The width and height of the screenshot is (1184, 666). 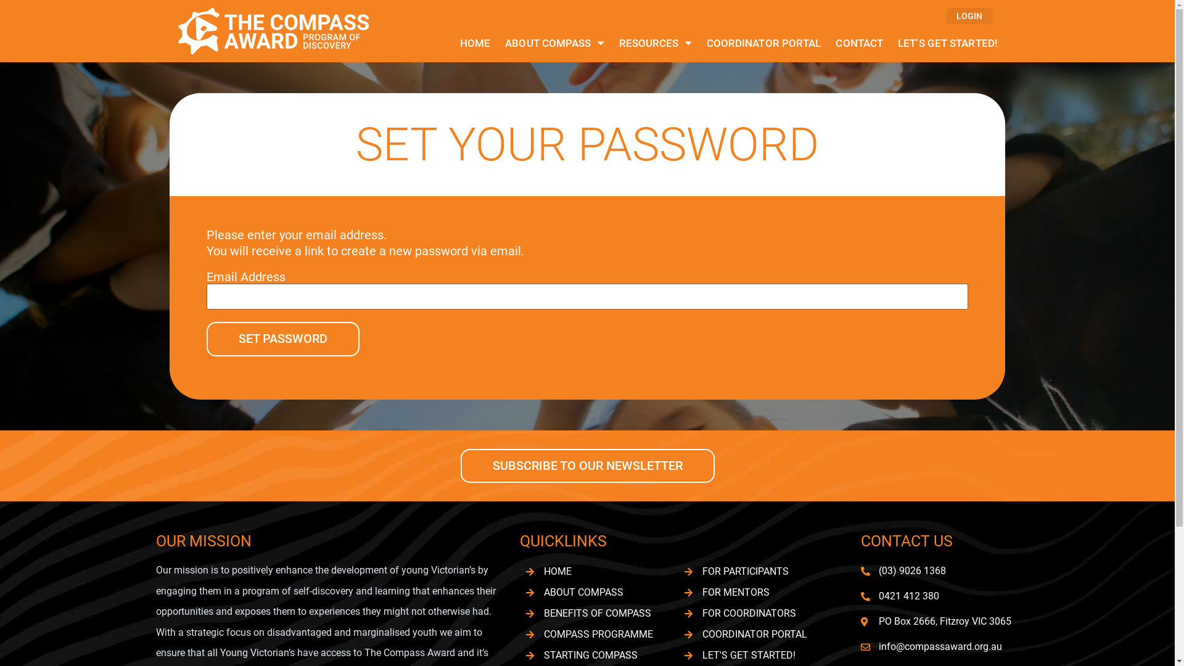 I want to click on FOR MENTORS, so click(x=757, y=593).